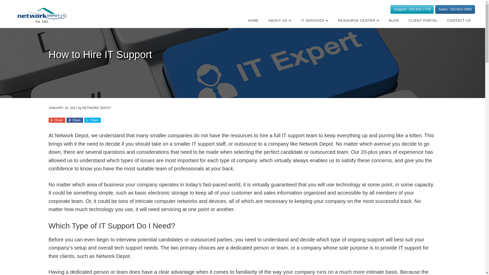  I want to click on NETWORK DEPOT, so click(42, 14).